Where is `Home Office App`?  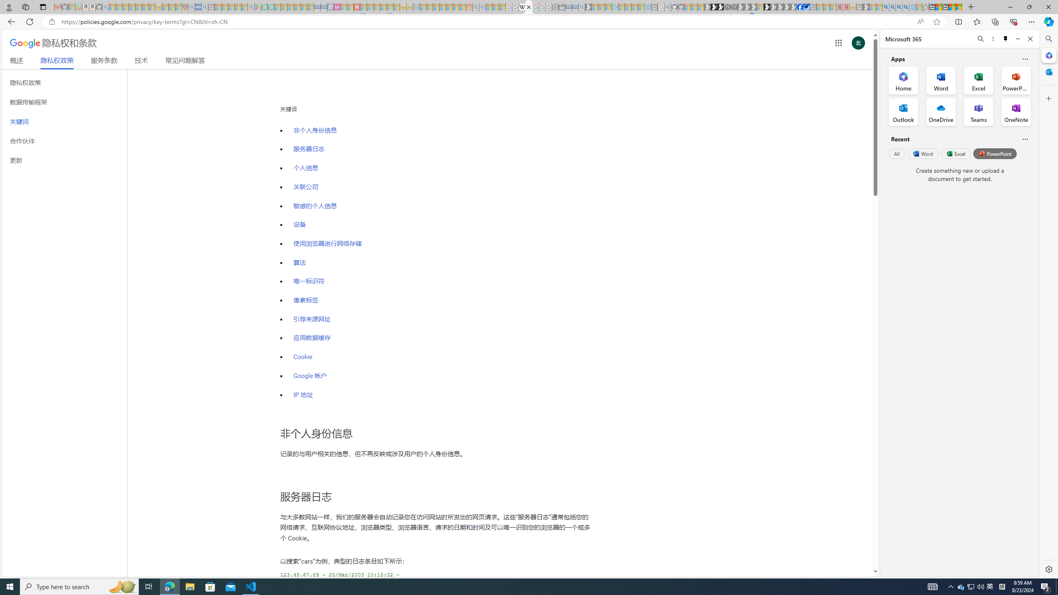
Home Office App is located at coordinates (903, 80).